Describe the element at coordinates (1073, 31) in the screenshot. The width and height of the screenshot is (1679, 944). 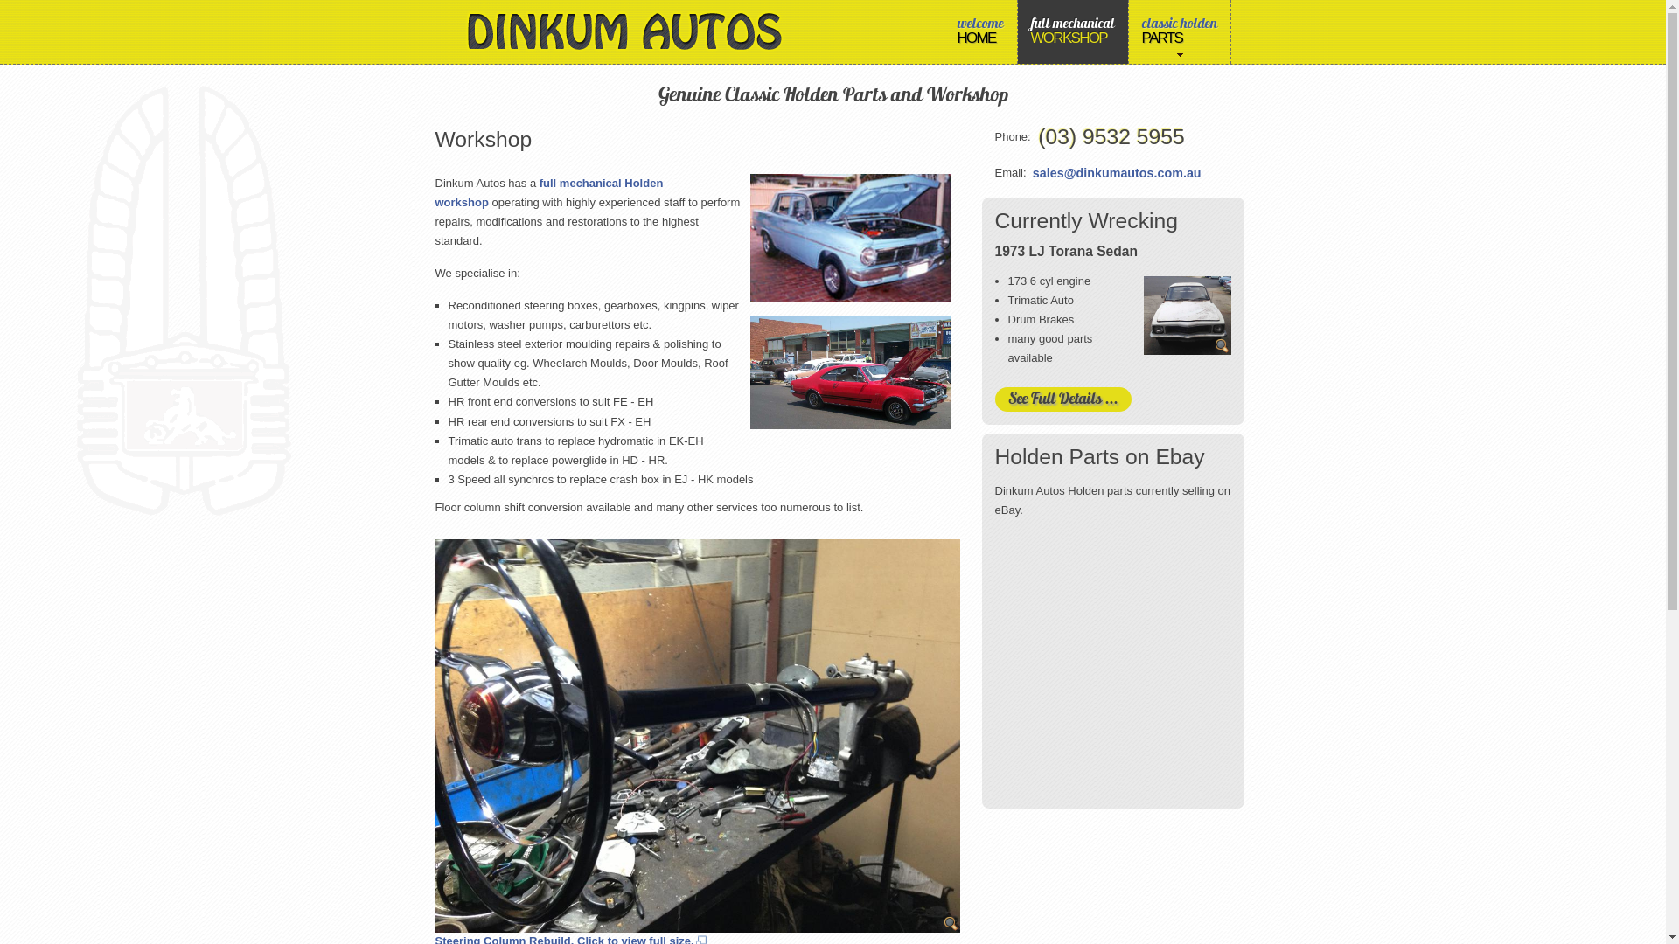
I see `full mechanical
WORKSHOP` at that location.